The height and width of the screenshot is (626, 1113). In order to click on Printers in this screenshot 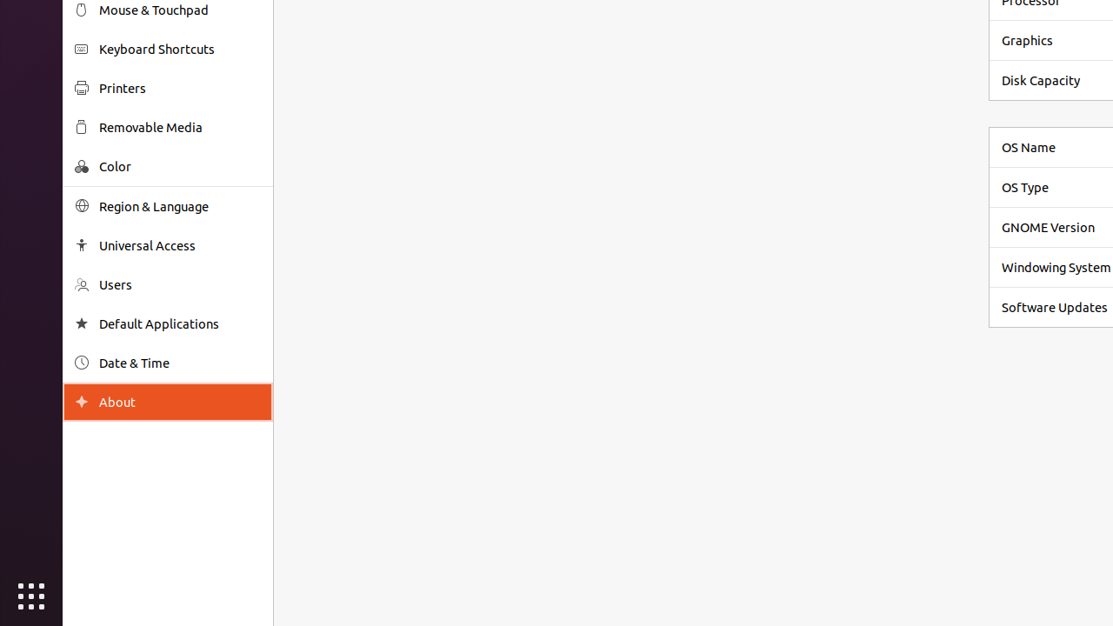, I will do `click(180, 89)`.